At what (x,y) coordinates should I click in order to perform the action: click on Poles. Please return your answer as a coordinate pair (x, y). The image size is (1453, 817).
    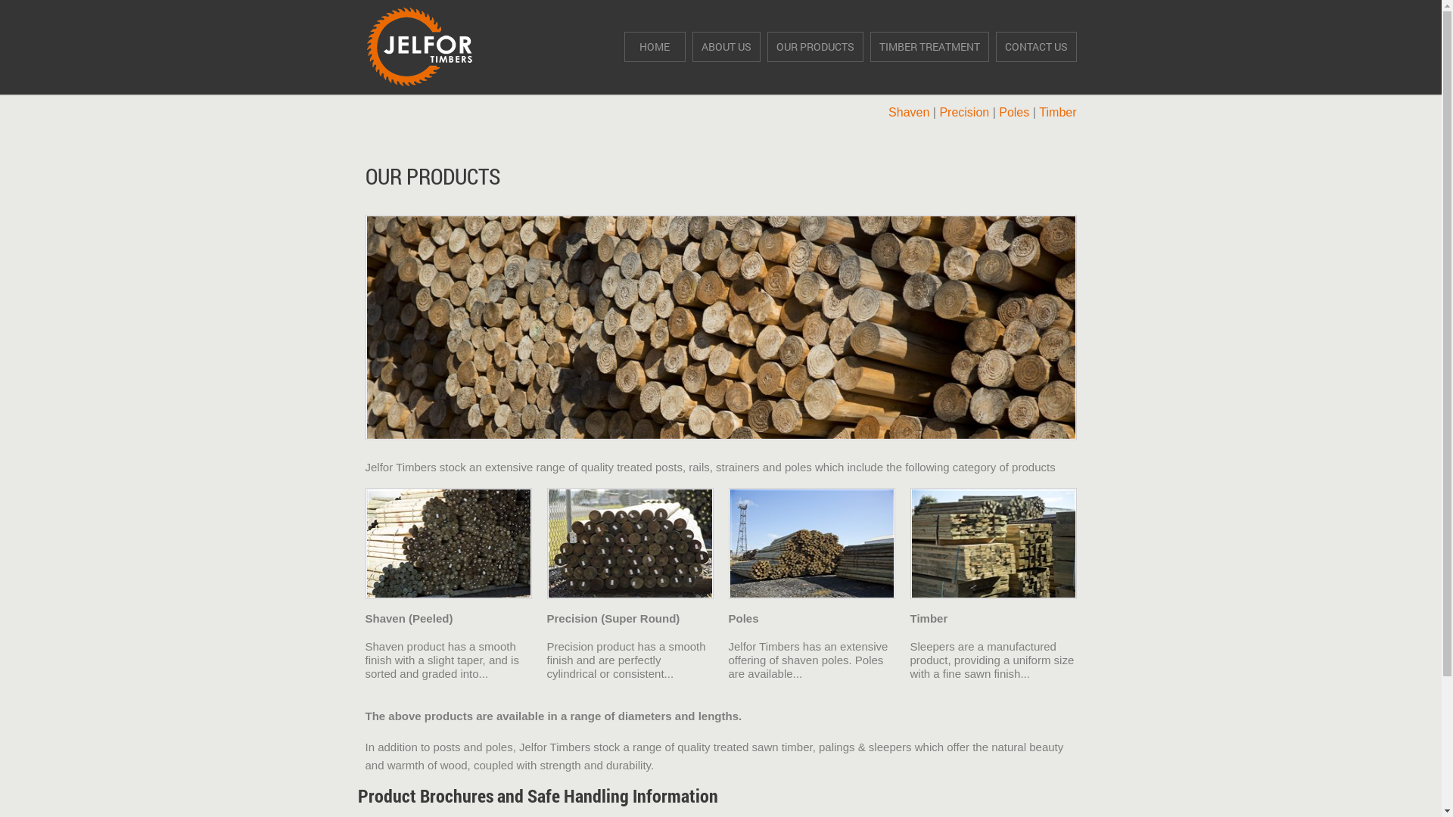
    Looking at the image, I should click on (1014, 112).